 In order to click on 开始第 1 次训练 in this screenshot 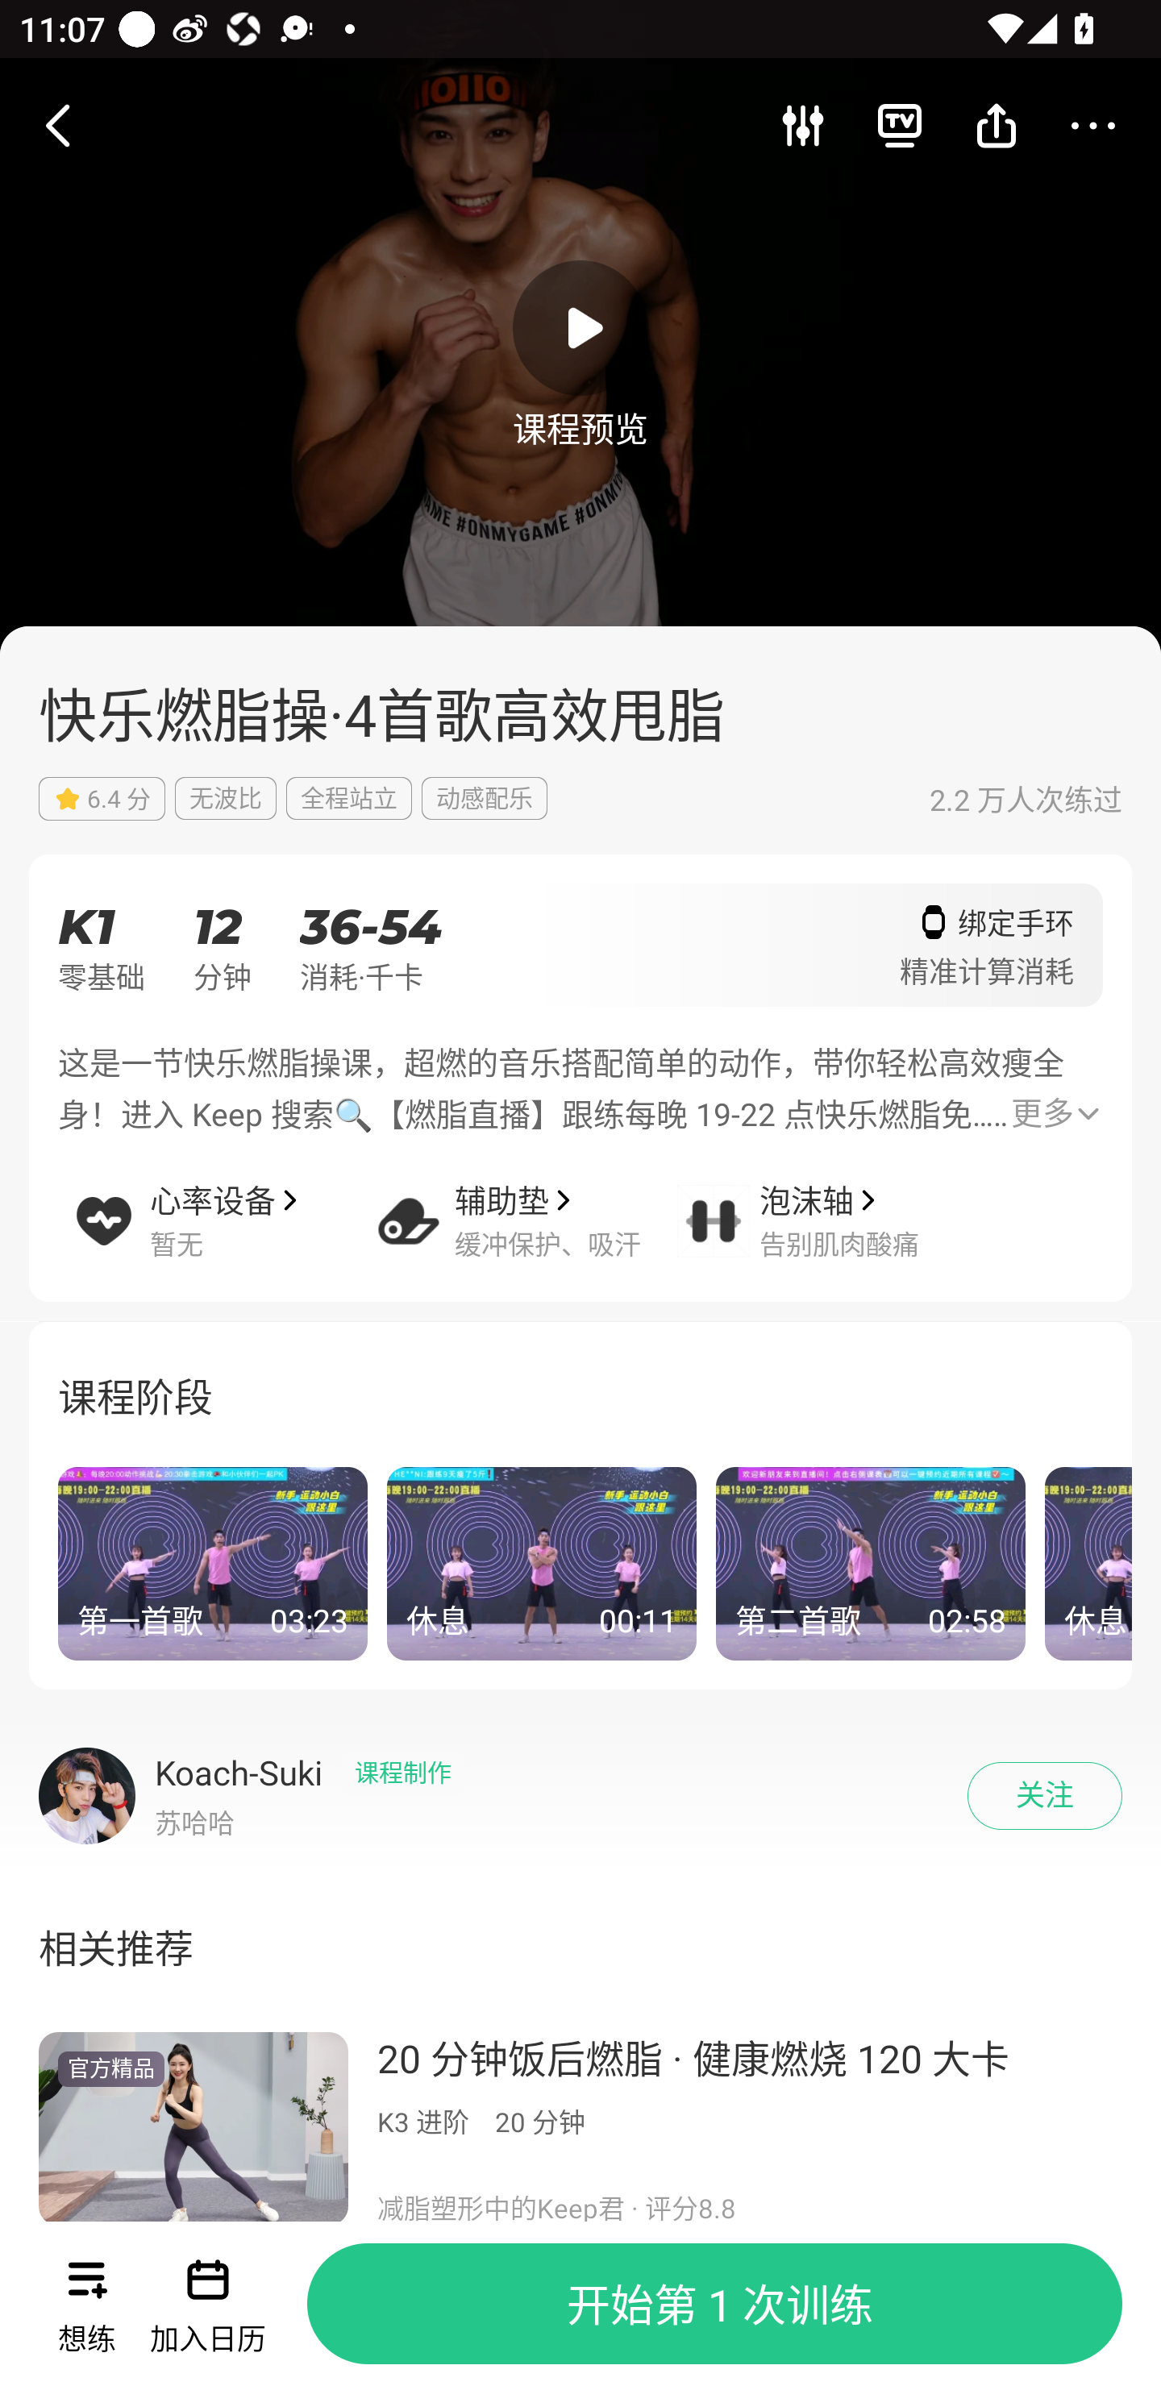, I will do `click(714, 2304)`.